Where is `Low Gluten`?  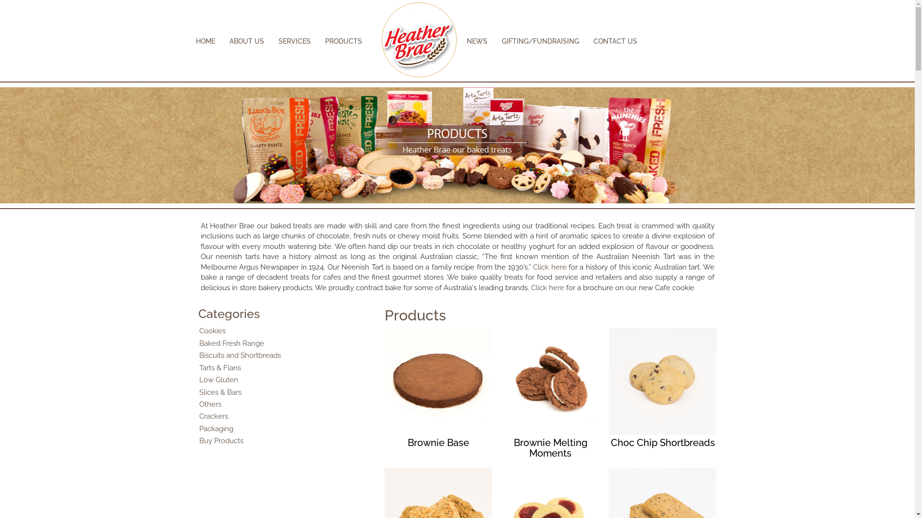
Low Gluten is located at coordinates (218, 380).